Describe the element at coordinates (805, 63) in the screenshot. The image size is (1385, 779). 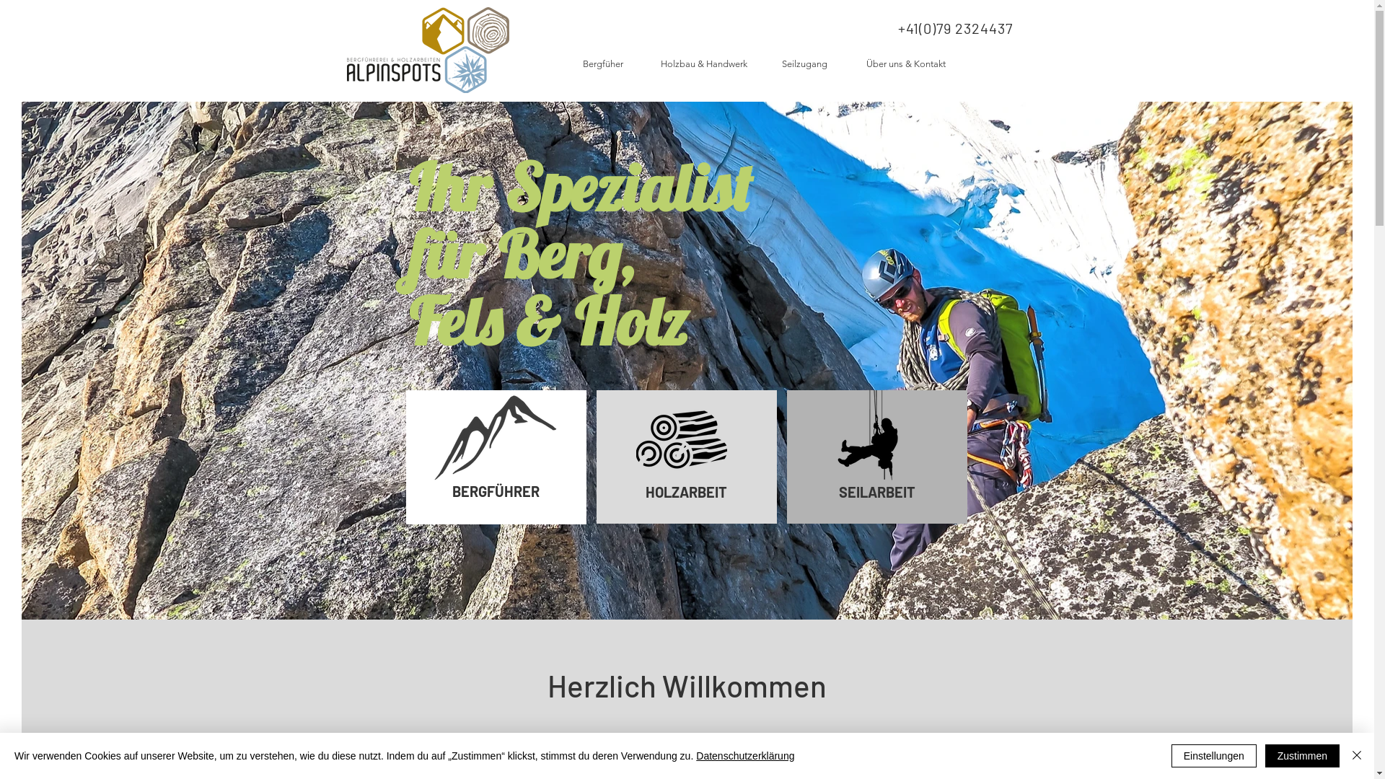
I see `Seilzugang` at that location.